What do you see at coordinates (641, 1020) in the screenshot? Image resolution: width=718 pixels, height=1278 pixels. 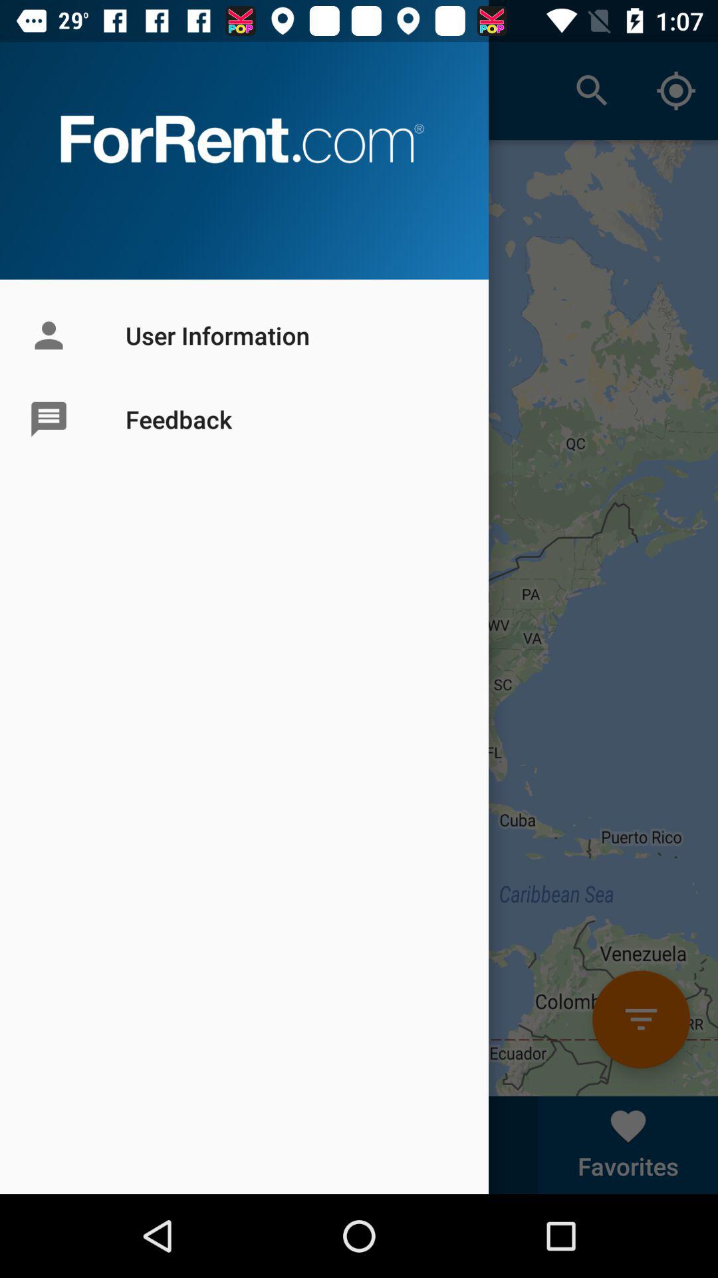 I see `setting button` at bounding box center [641, 1020].